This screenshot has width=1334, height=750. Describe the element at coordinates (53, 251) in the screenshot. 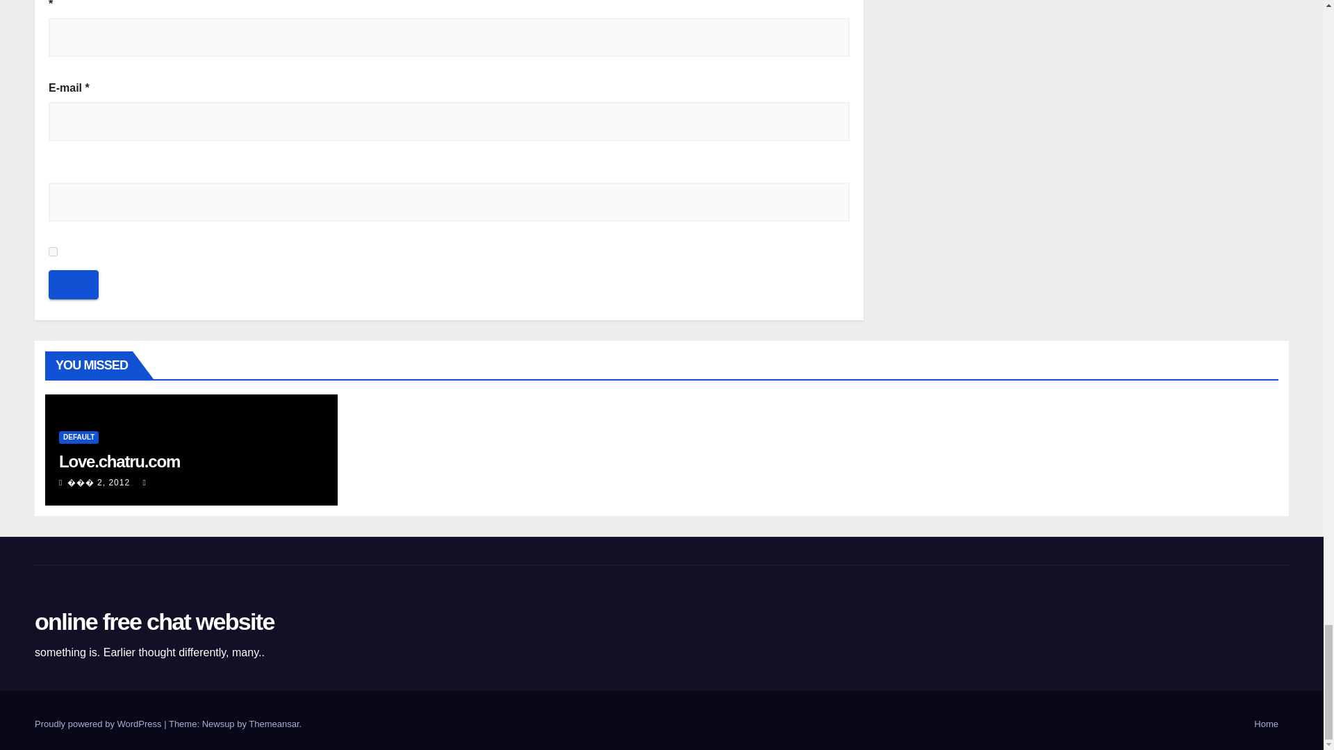

I see `yes` at that location.